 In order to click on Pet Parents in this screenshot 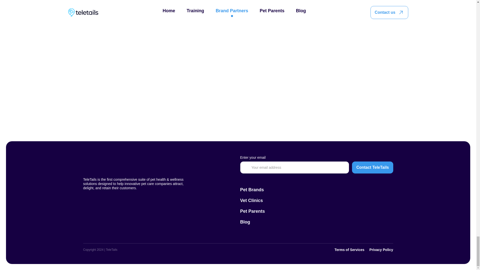, I will do `click(252, 211)`.